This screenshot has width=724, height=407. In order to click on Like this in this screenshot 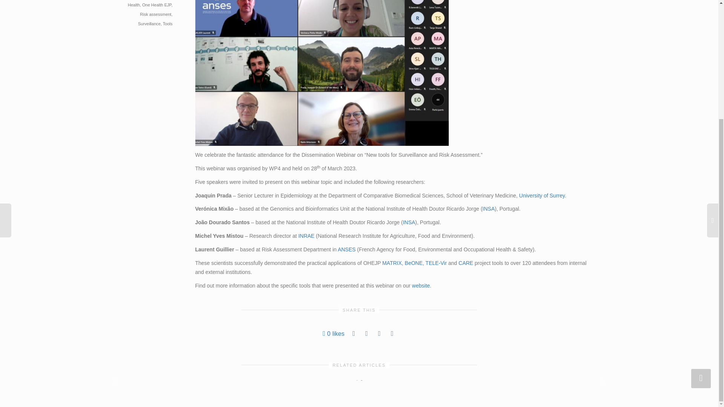, I will do `click(333, 333)`.